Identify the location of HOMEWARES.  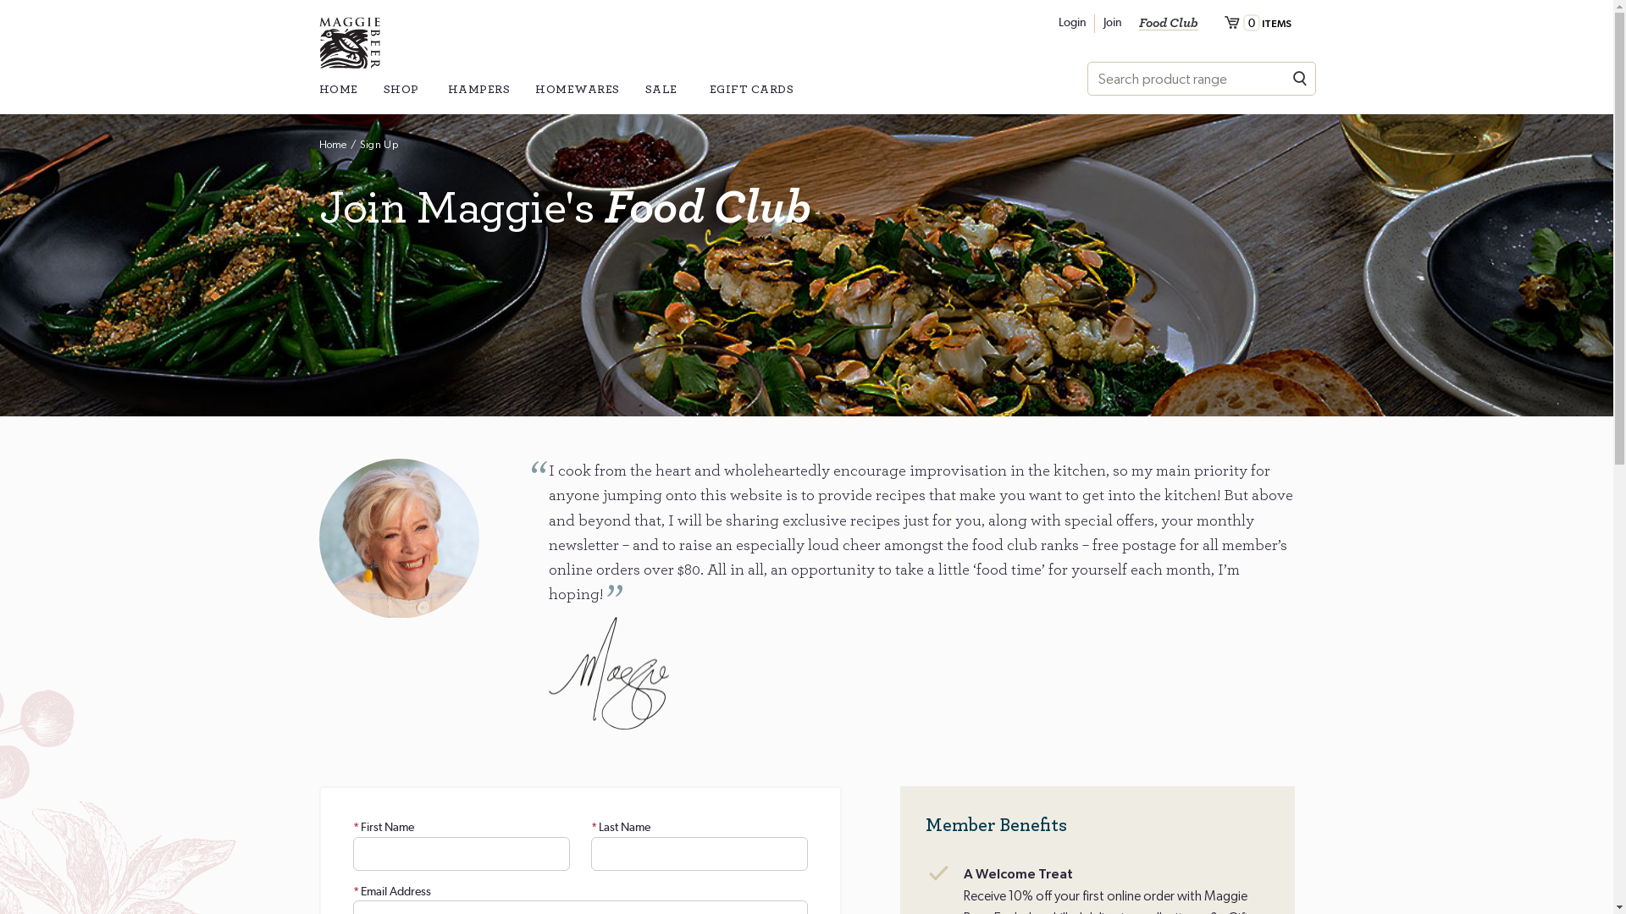
(578, 98).